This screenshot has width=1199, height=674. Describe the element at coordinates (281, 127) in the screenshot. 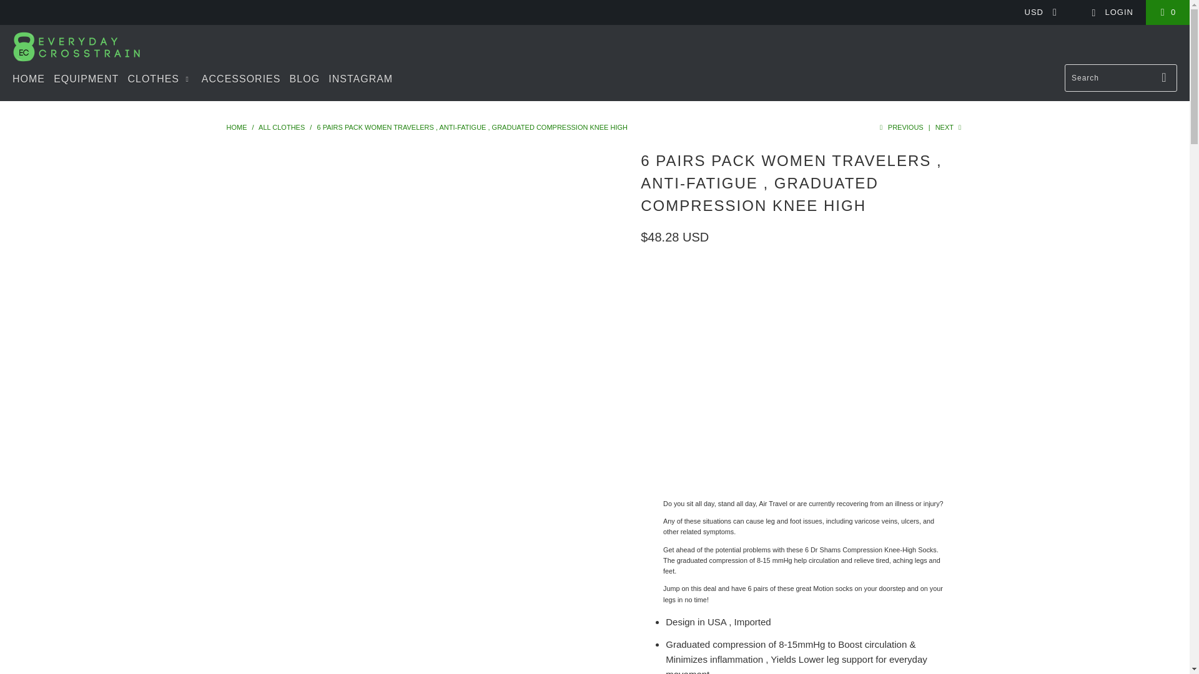

I see `All Clothes` at that location.